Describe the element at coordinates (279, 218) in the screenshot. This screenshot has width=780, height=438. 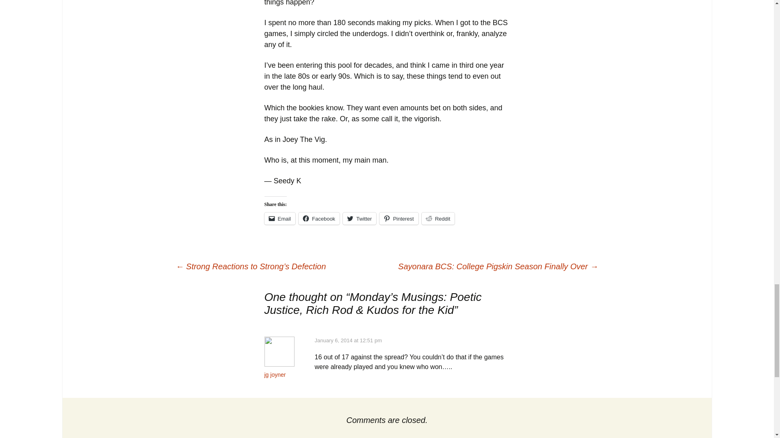
I see `Email` at that location.